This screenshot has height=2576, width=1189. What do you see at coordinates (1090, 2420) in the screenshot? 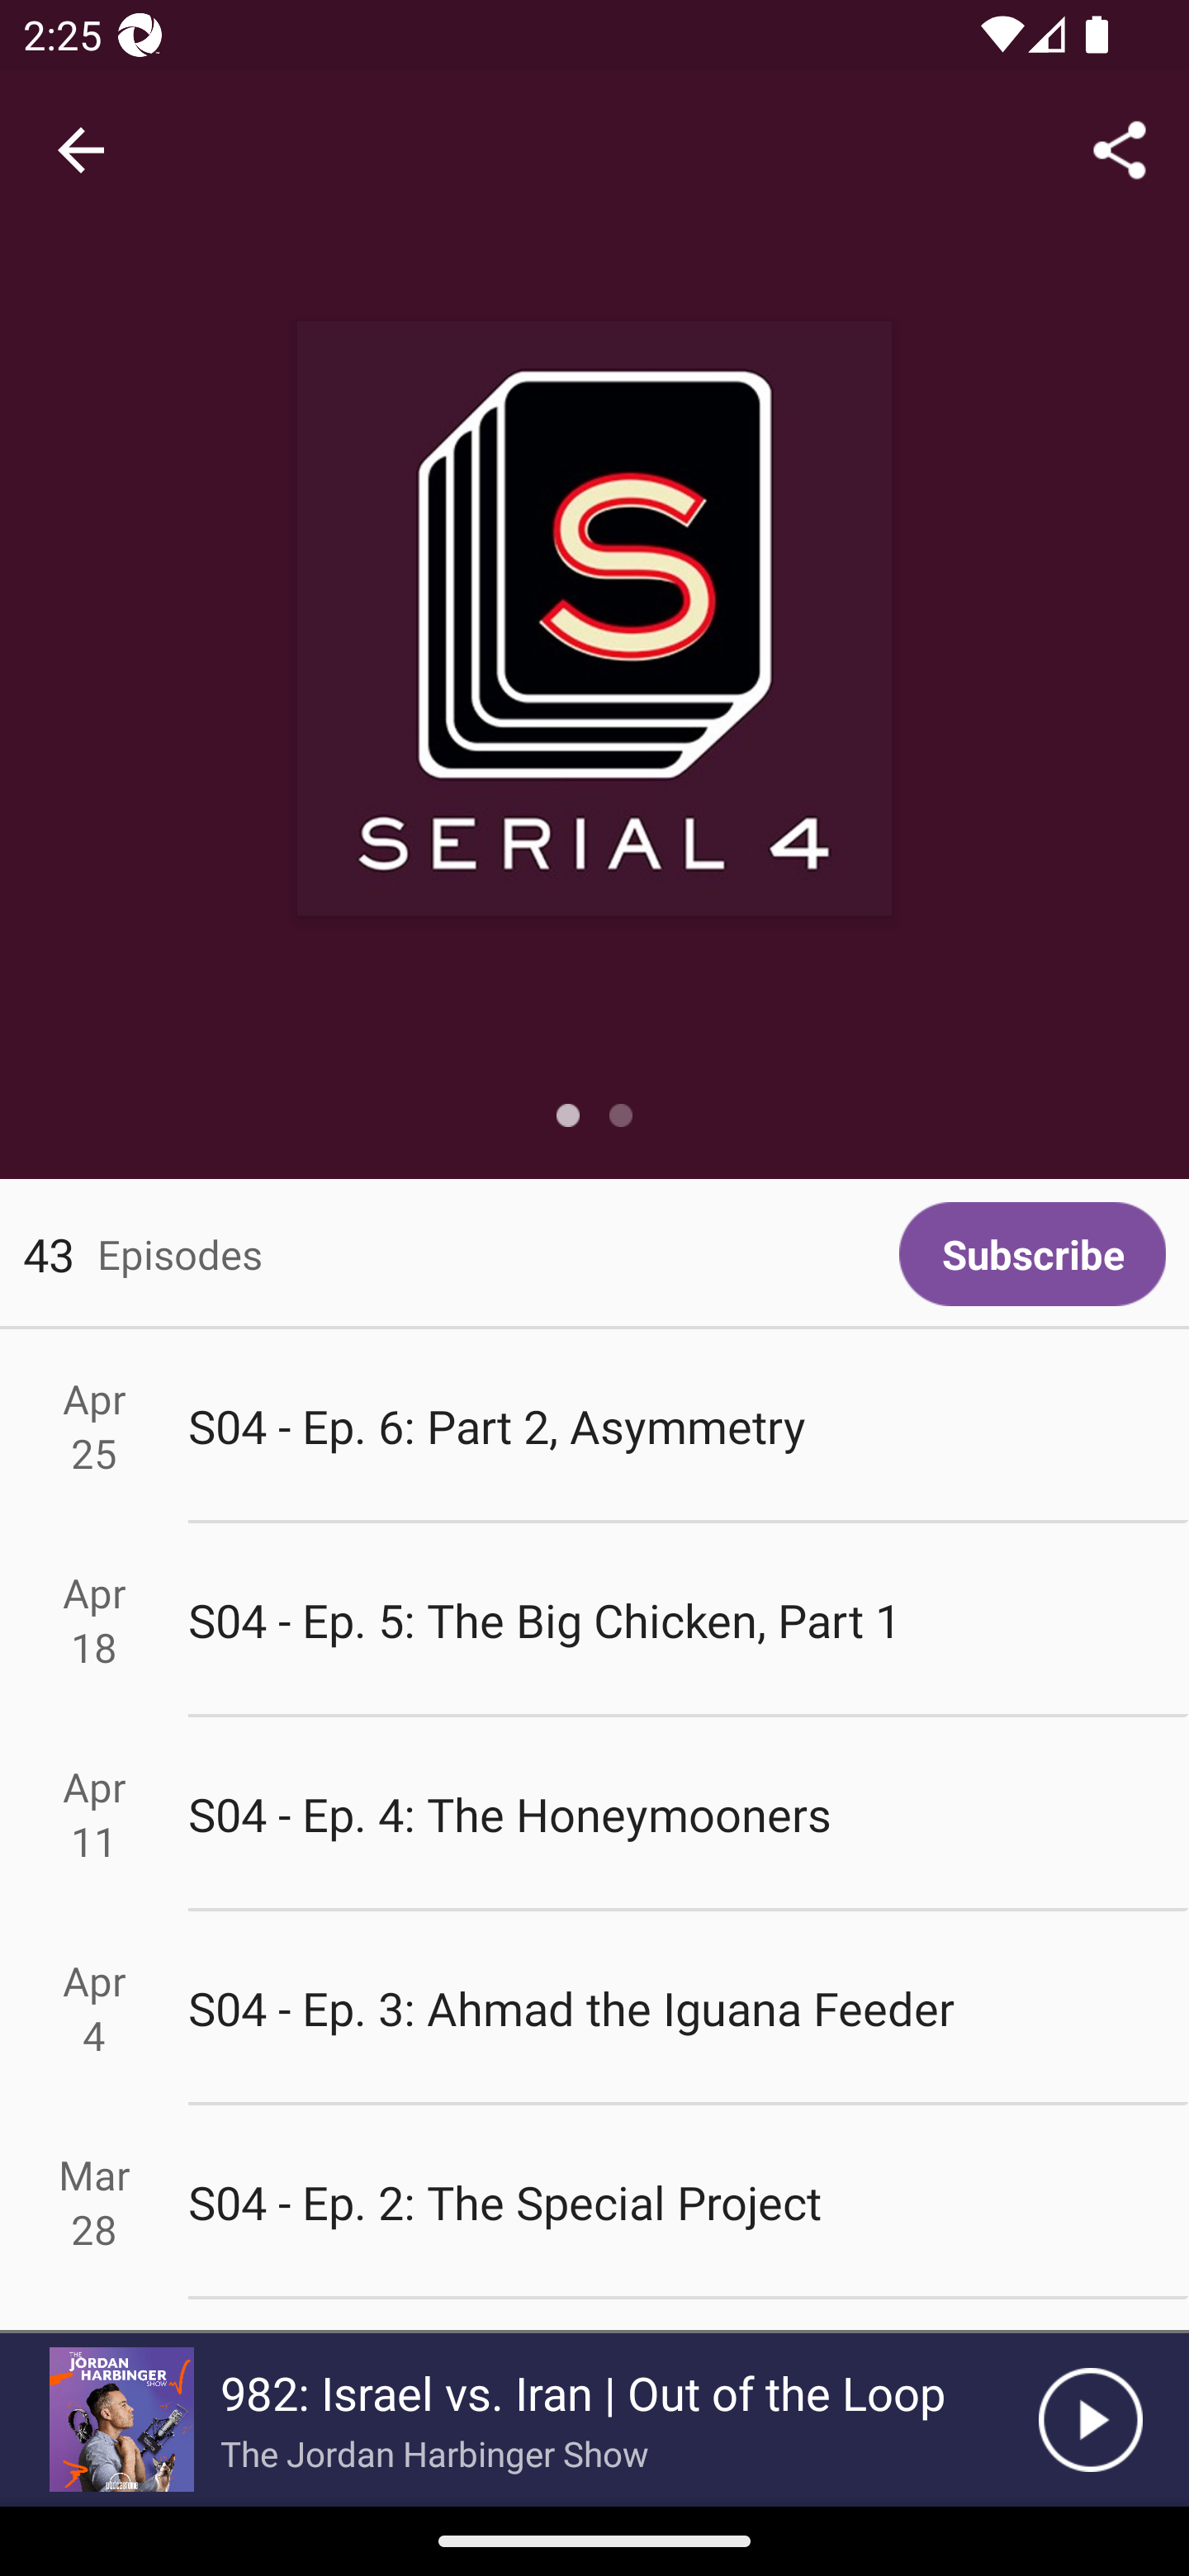
I see `Play` at bounding box center [1090, 2420].